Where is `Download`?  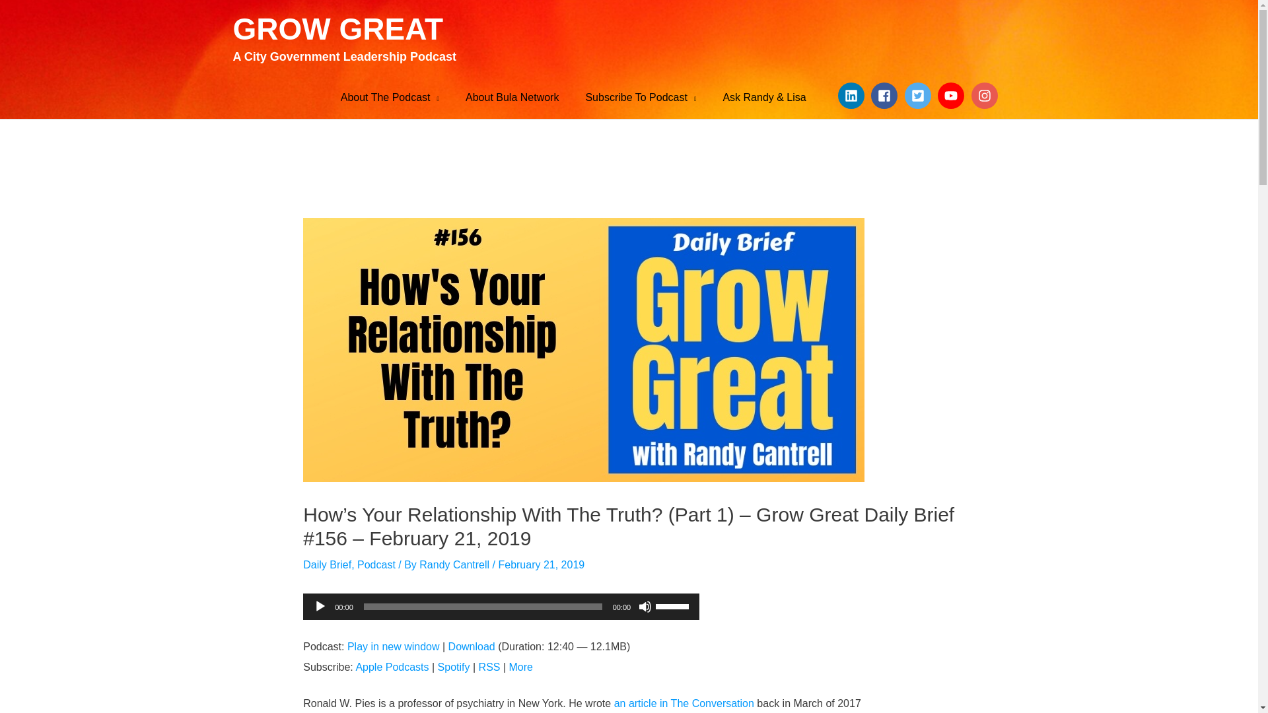 Download is located at coordinates (472, 646).